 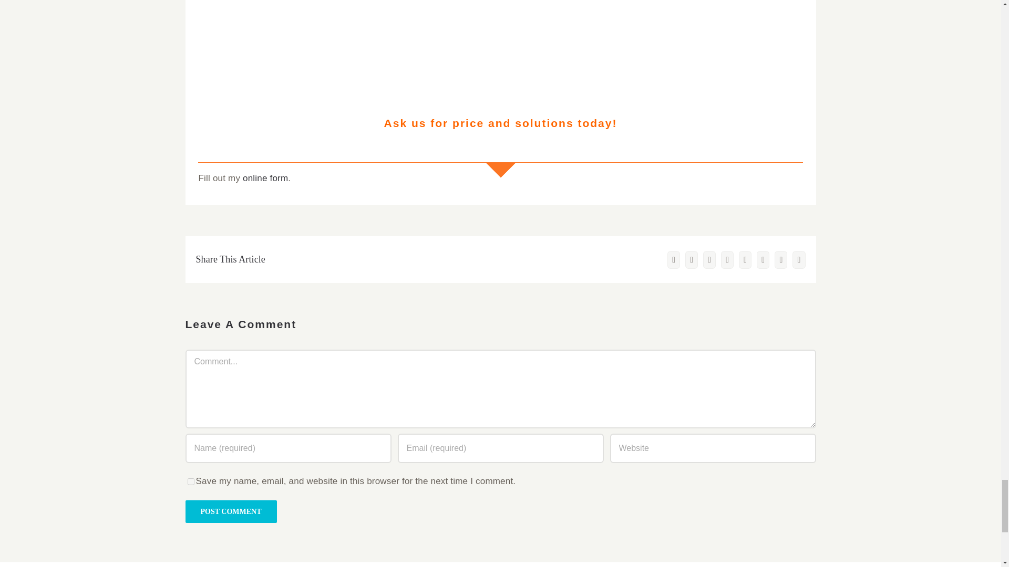 What do you see at coordinates (190, 482) in the screenshot?
I see `yes` at bounding box center [190, 482].